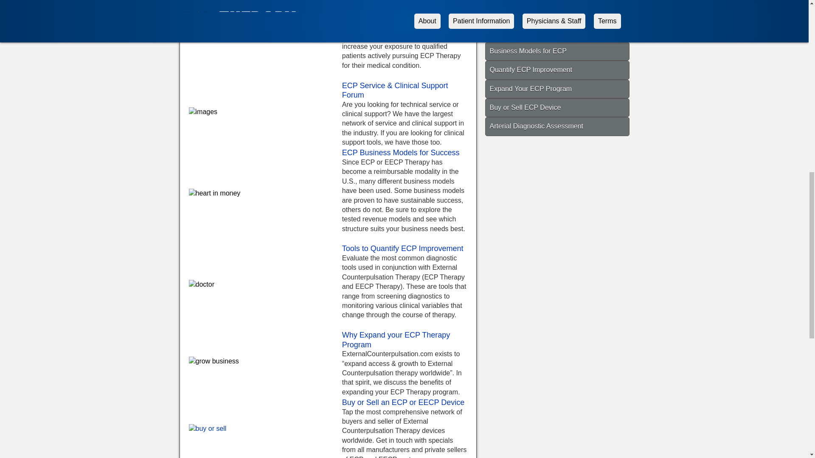 The height and width of the screenshot is (458, 815). What do you see at coordinates (392, 2) in the screenshot?
I see `ECP and EECP Patient Referral Program` at bounding box center [392, 2].